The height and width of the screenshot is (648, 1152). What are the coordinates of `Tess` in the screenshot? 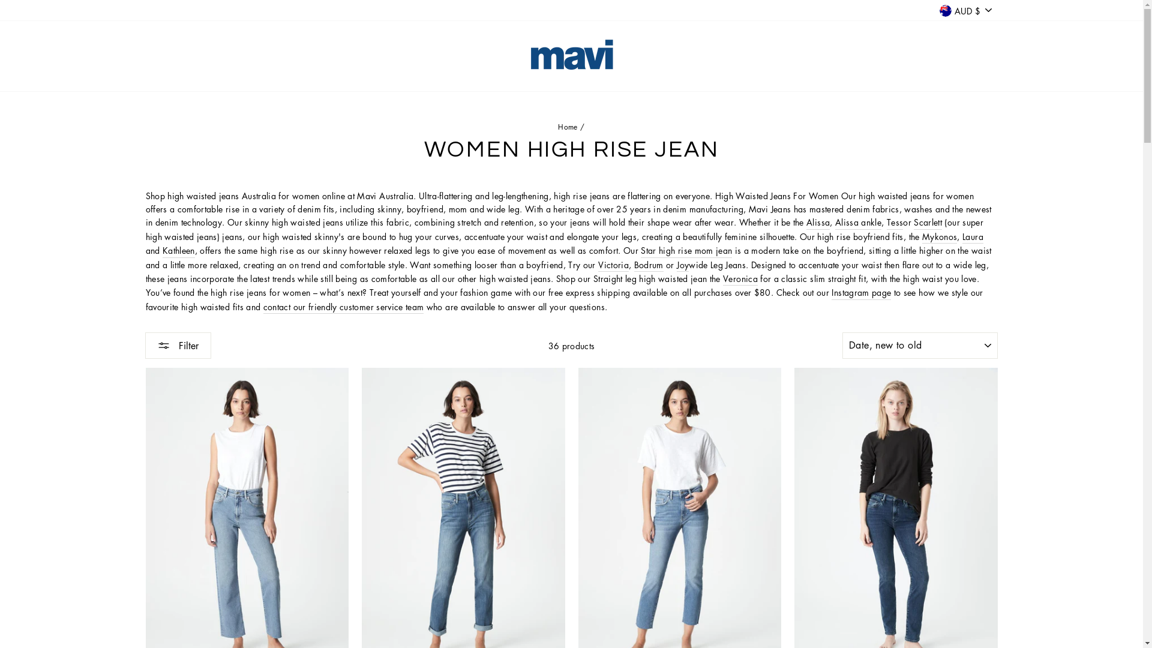 It's located at (895, 222).